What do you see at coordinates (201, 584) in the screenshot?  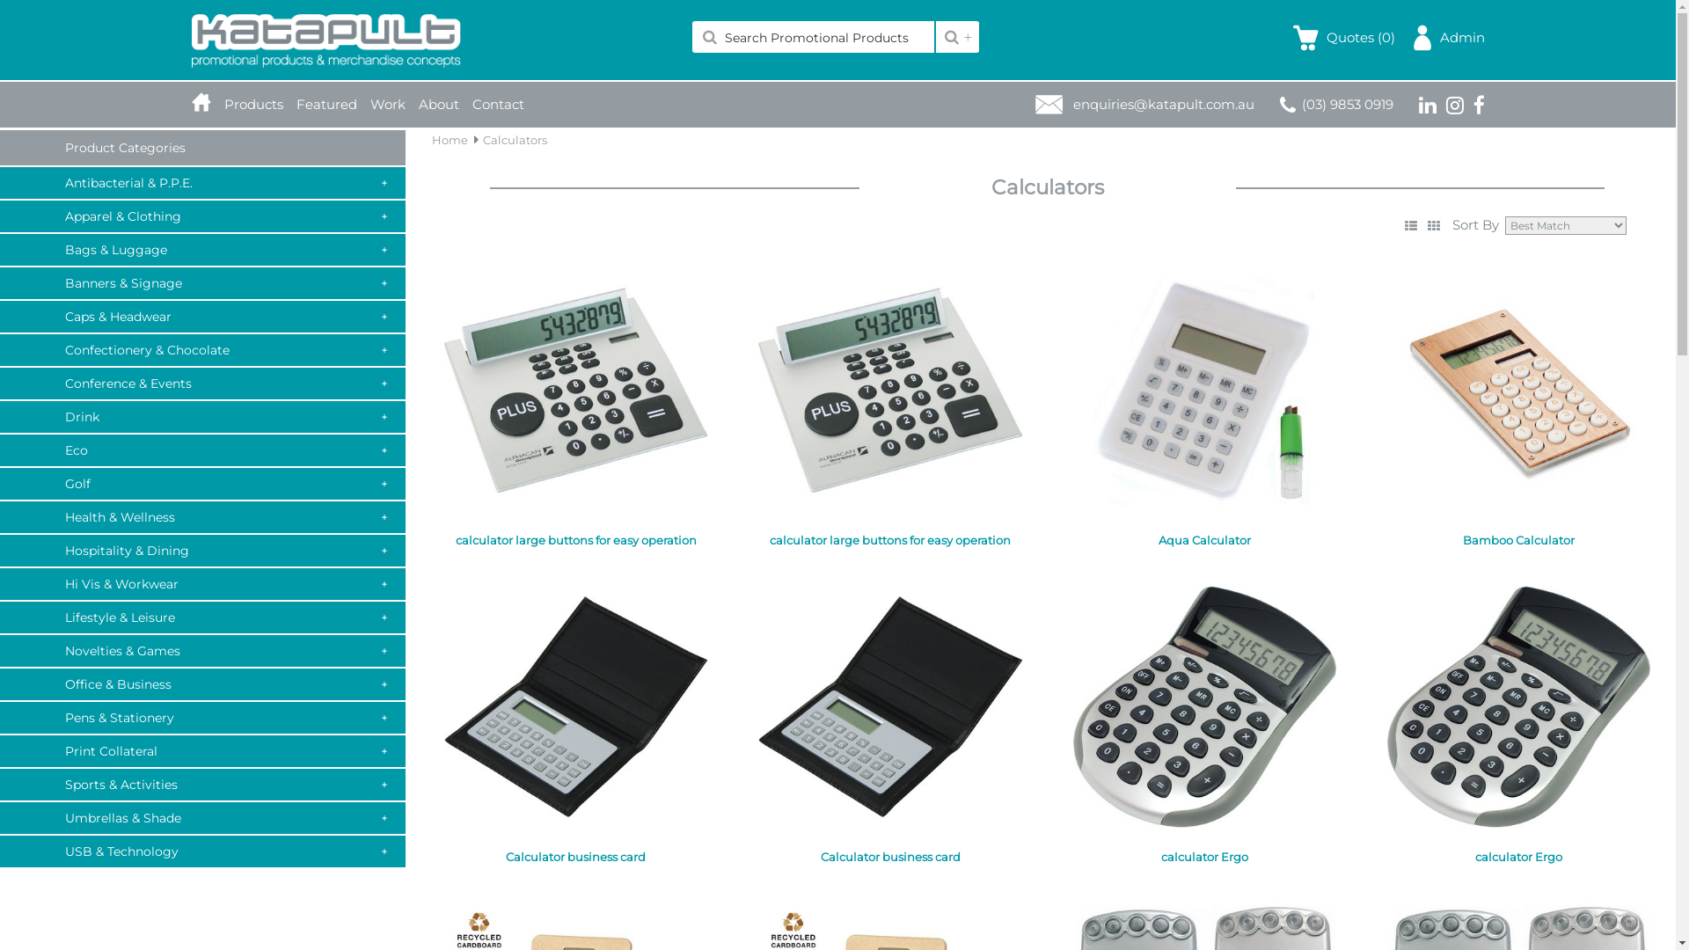 I see `Hi Vis & Workwear` at bounding box center [201, 584].